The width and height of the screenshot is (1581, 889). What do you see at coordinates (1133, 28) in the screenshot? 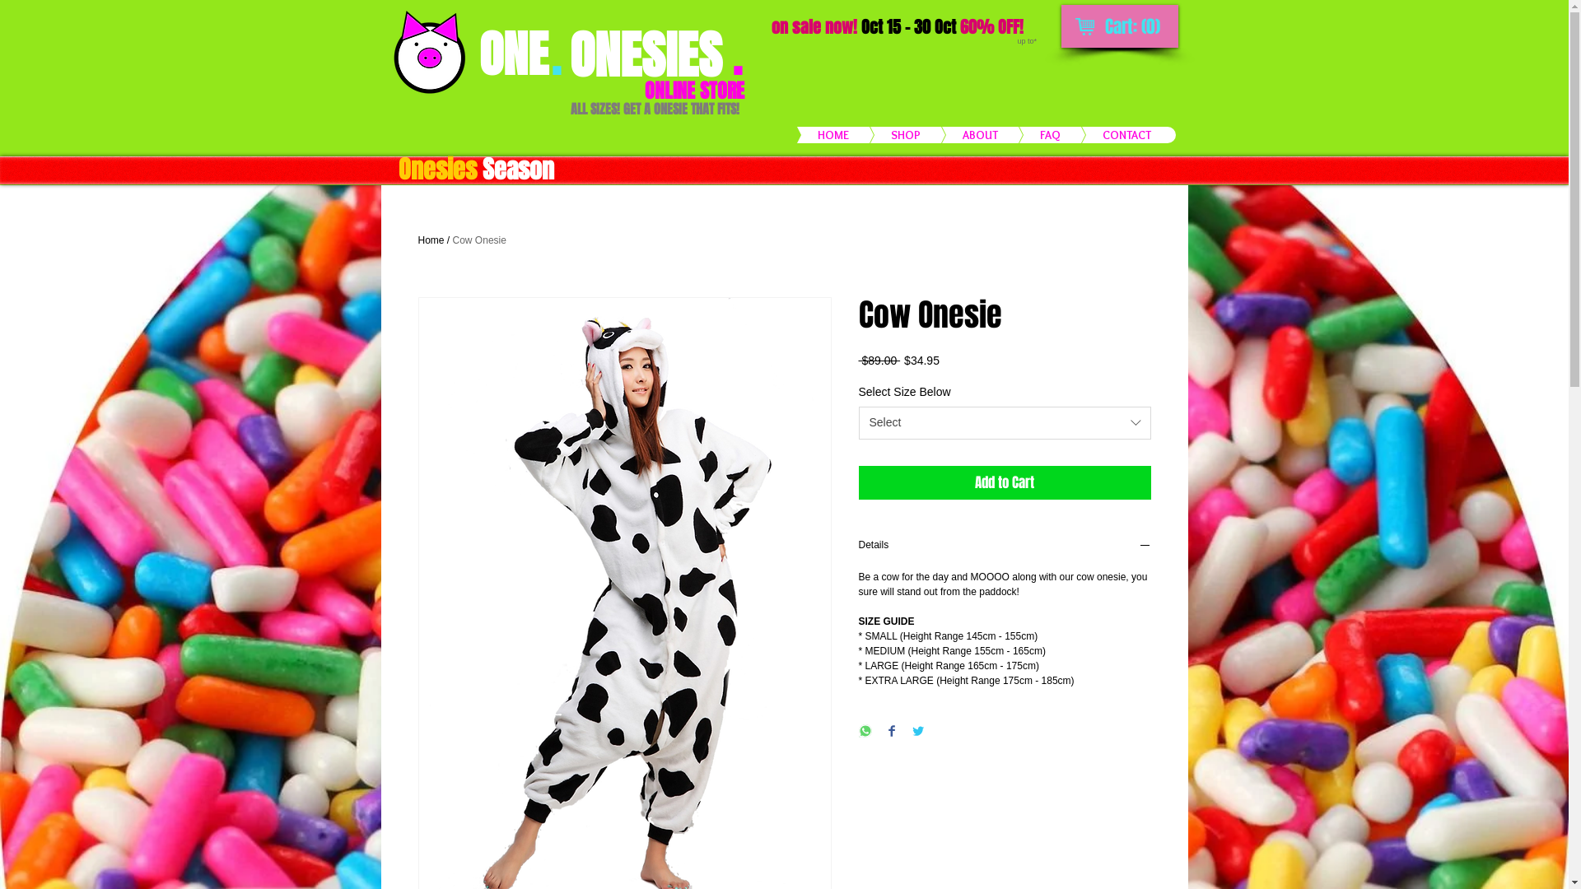
I see `Cart: (0)` at bounding box center [1133, 28].